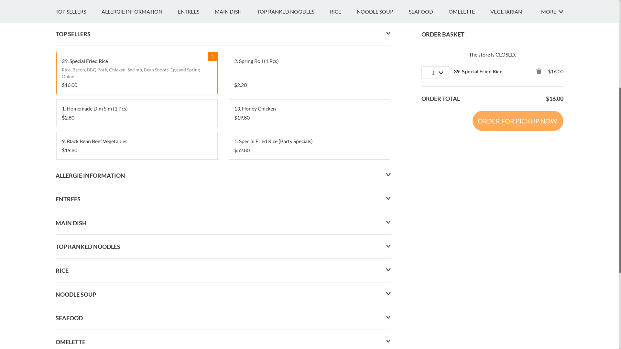 The image size is (621, 349). What do you see at coordinates (514, 177) in the screenshot?
I see `VEGETARIAN` at bounding box center [514, 177].